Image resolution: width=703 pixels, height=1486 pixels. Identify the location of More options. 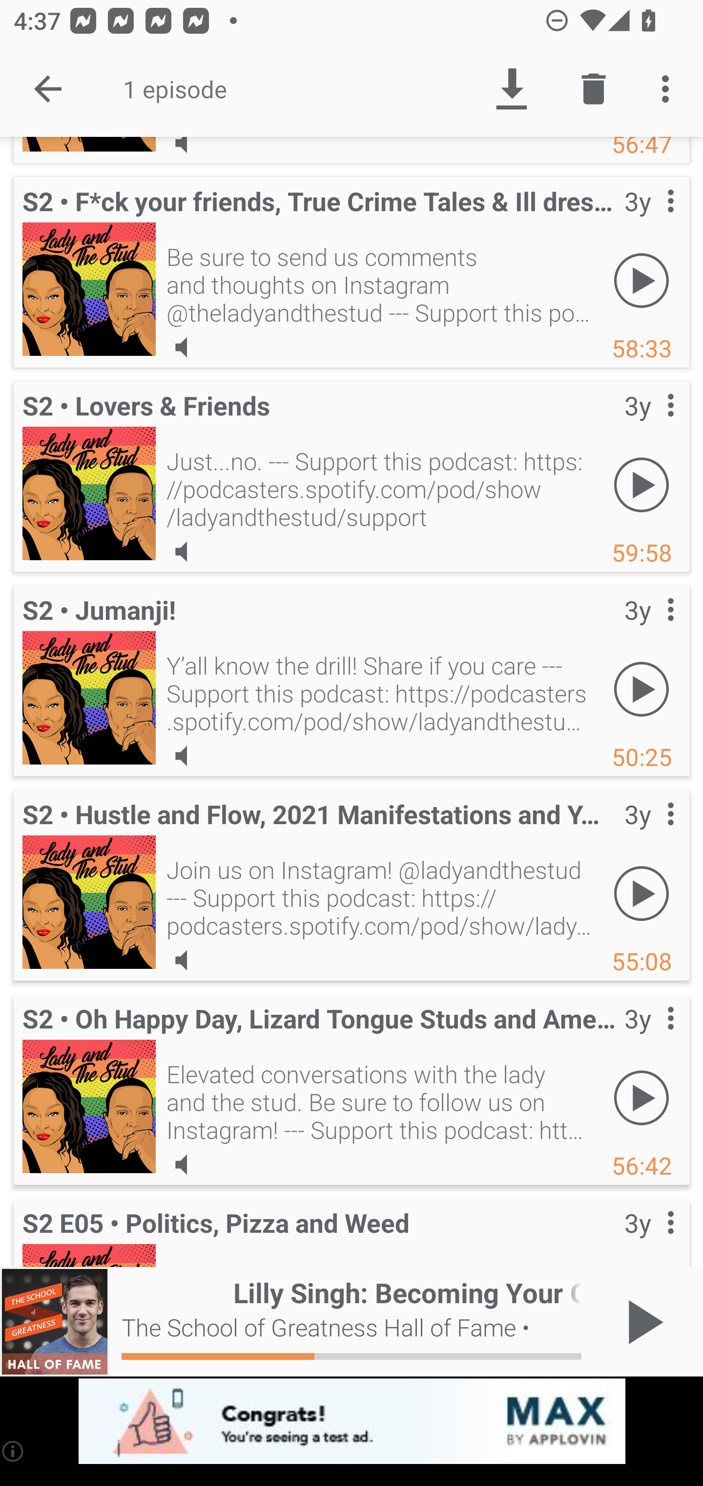
(669, 89).